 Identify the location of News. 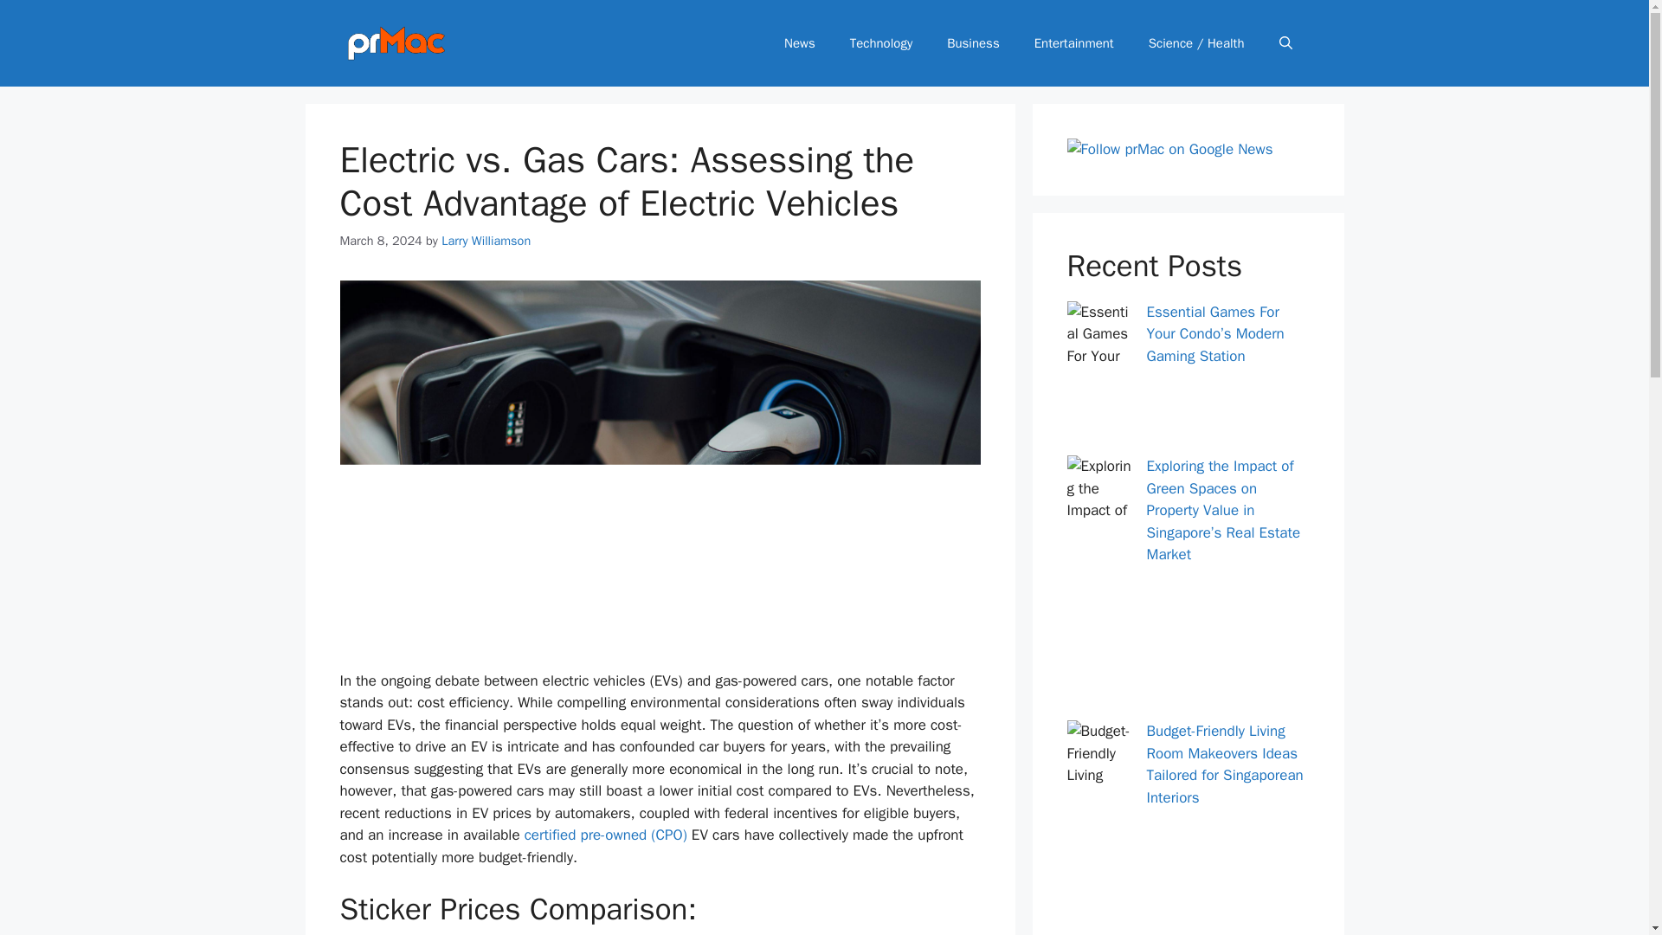
(799, 43).